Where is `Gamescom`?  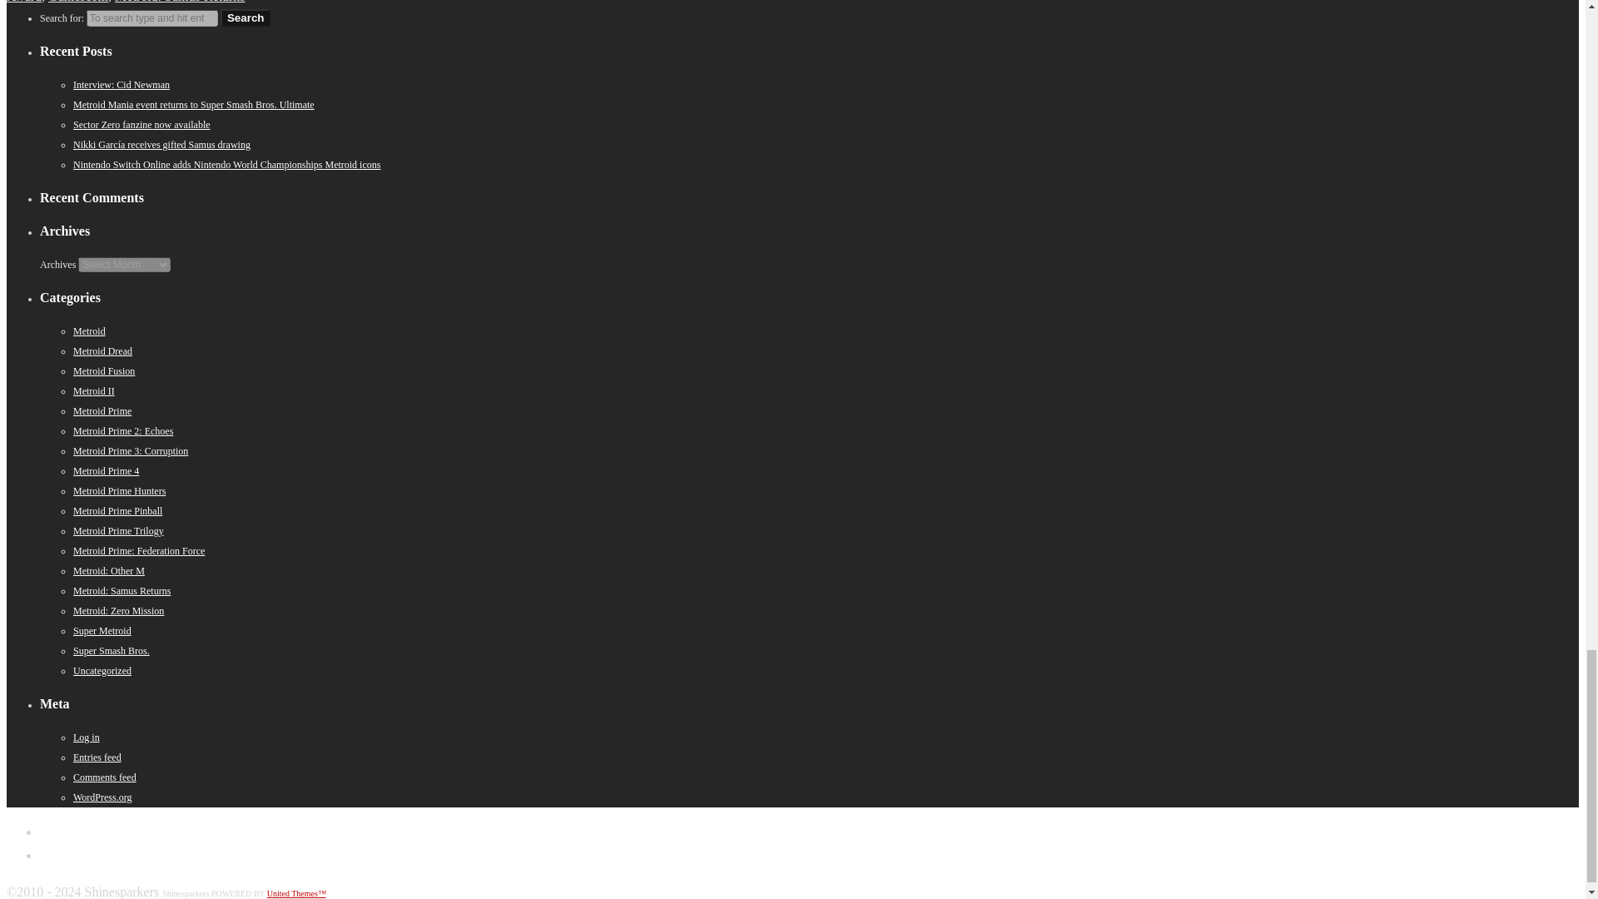 Gamescom is located at coordinates (78, 2).